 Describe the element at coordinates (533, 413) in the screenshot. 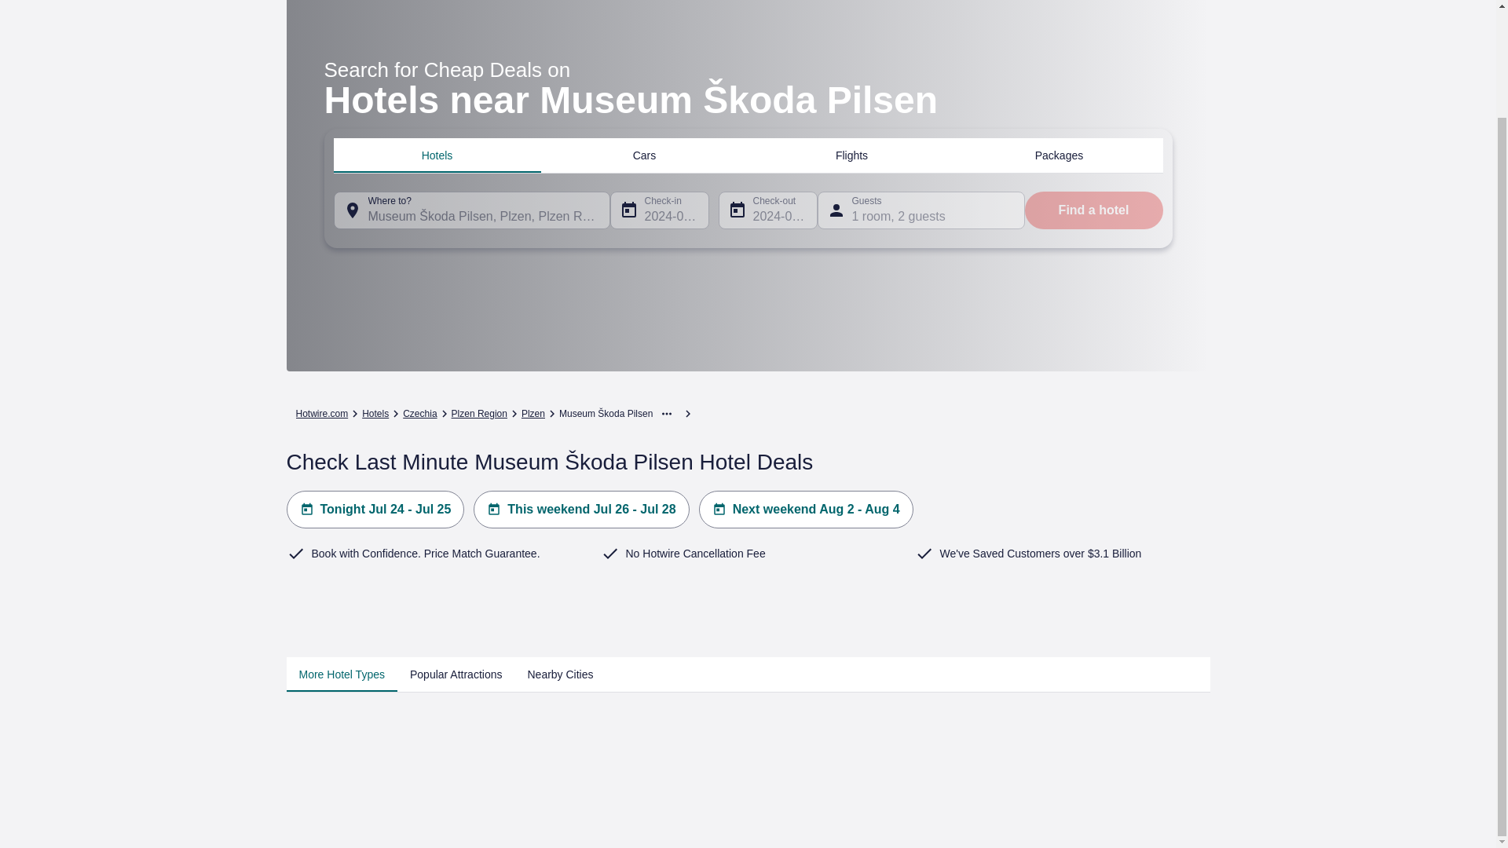

I see `Plzen` at that location.